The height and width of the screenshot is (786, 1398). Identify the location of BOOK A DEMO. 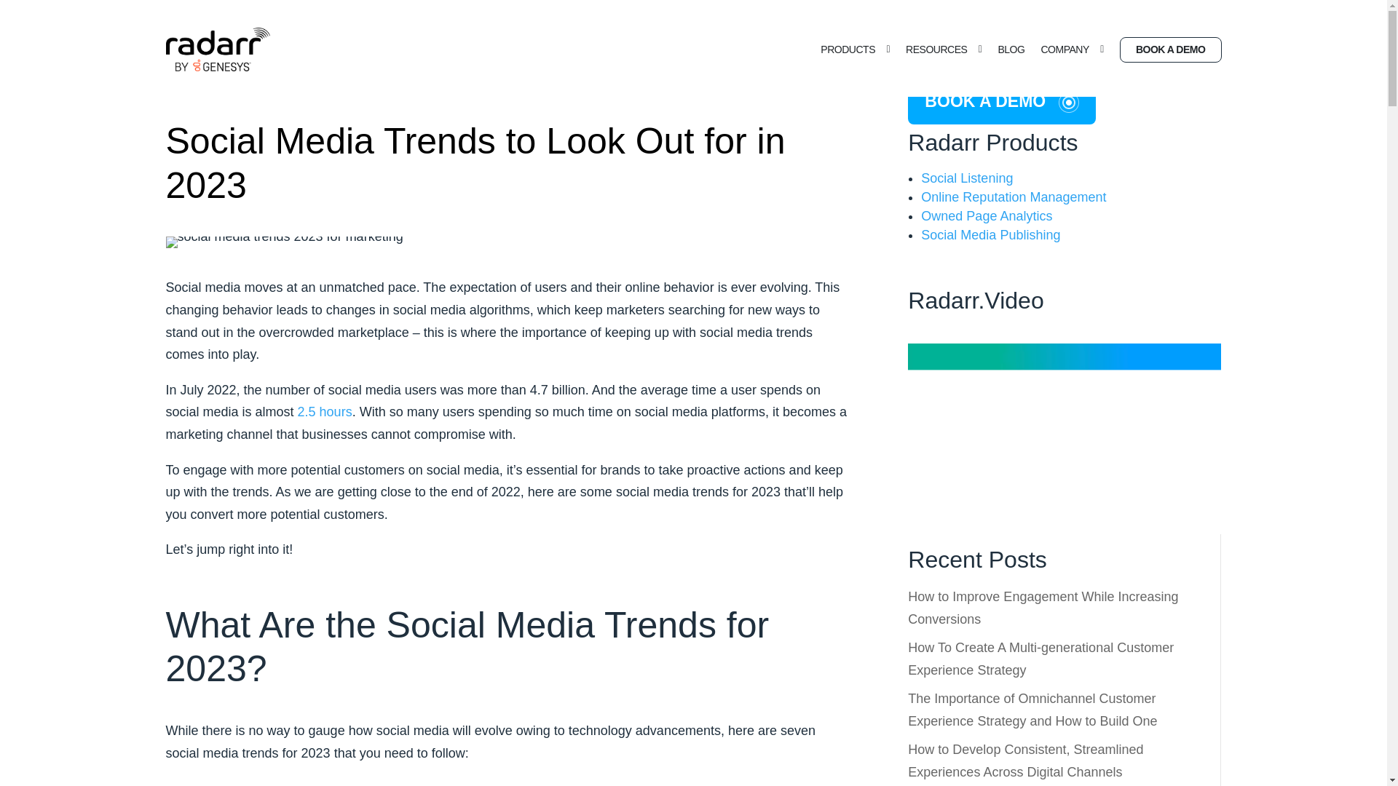
(1171, 49).